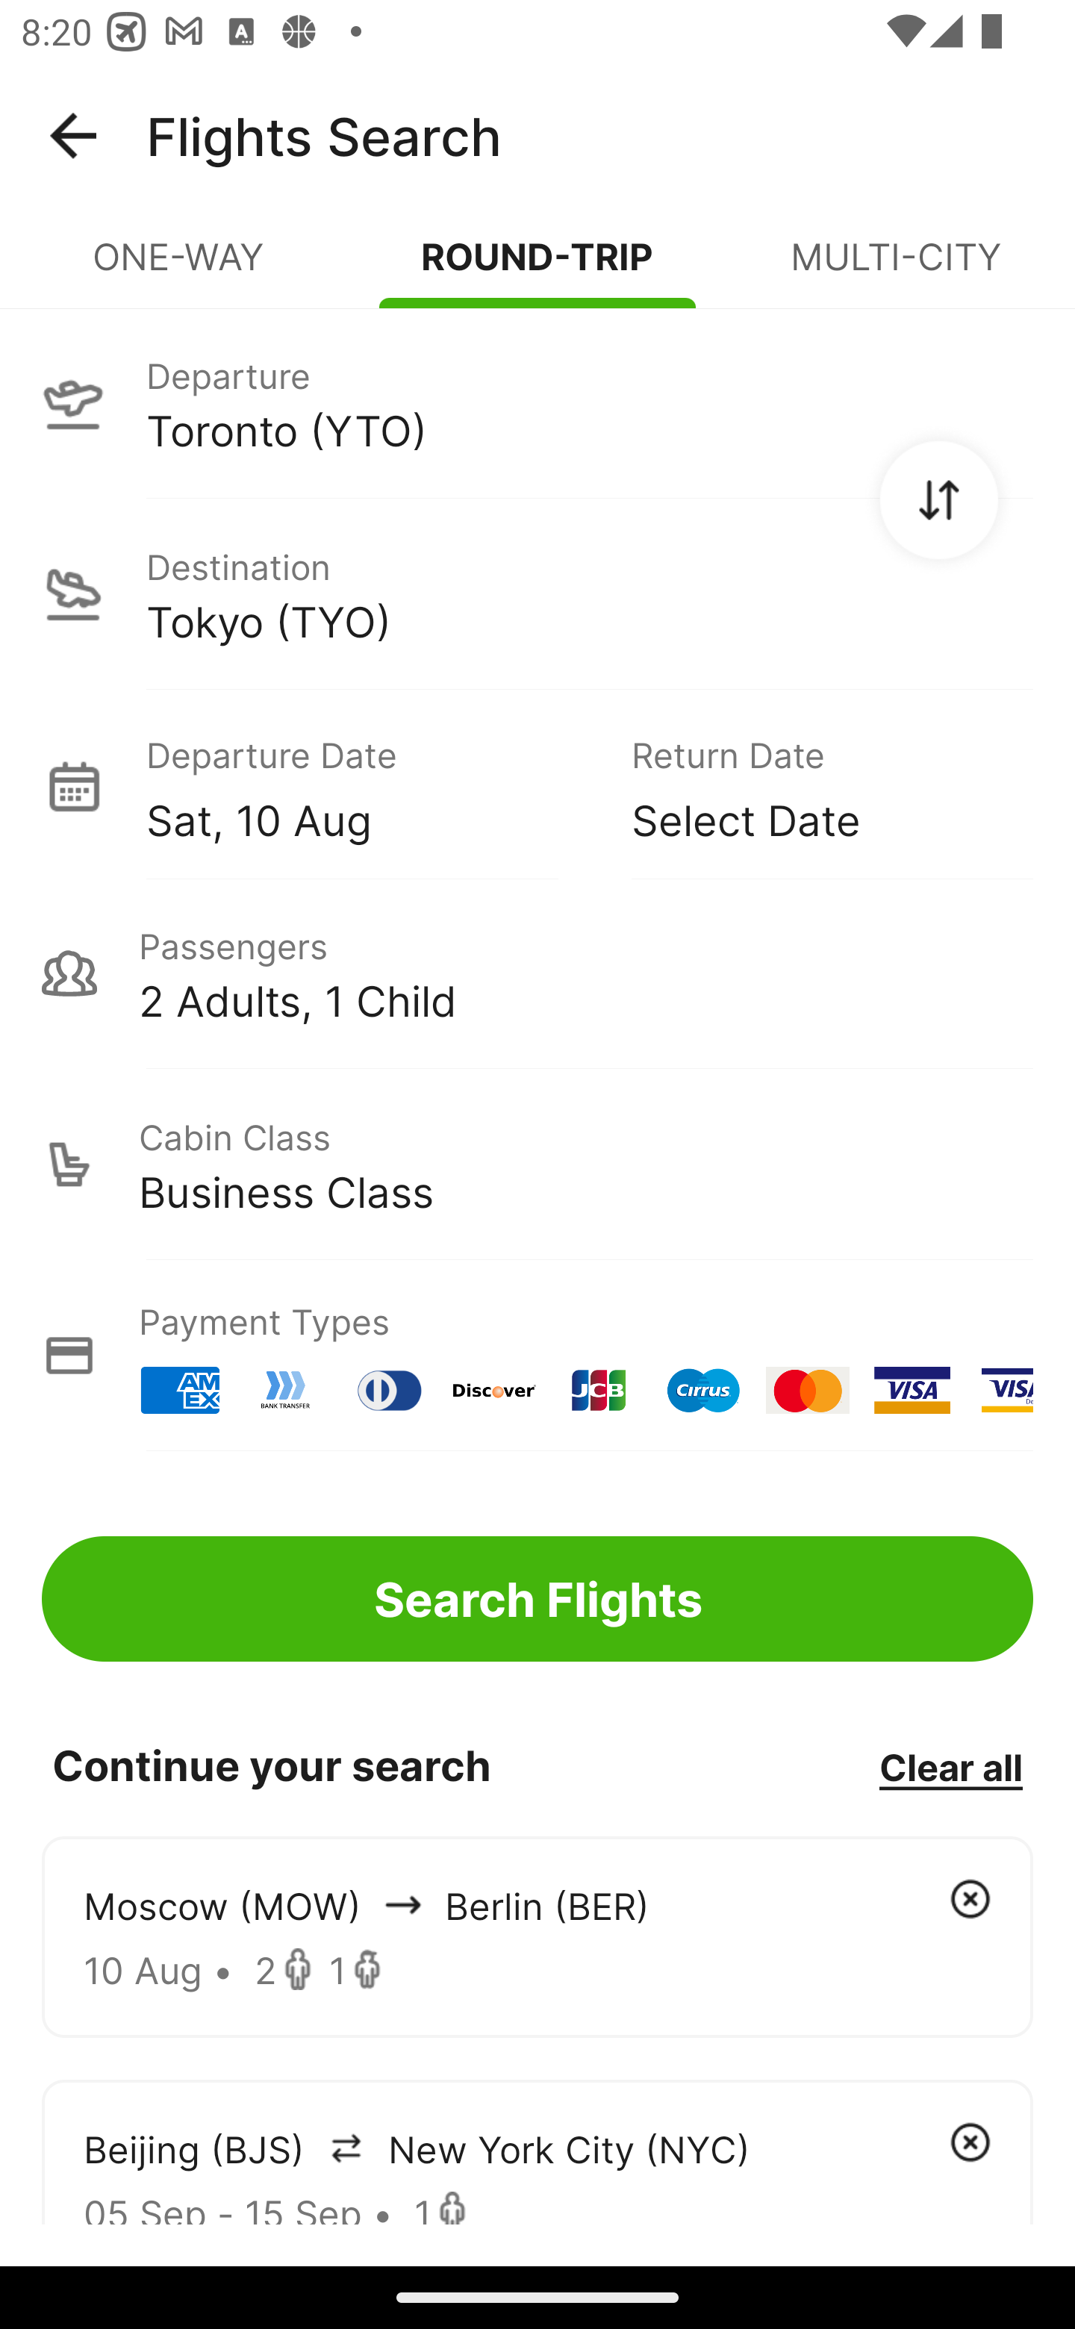 The image size is (1075, 2329). What do you see at coordinates (896, 269) in the screenshot?
I see `MULTI-CITY` at bounding box center [896, 269].